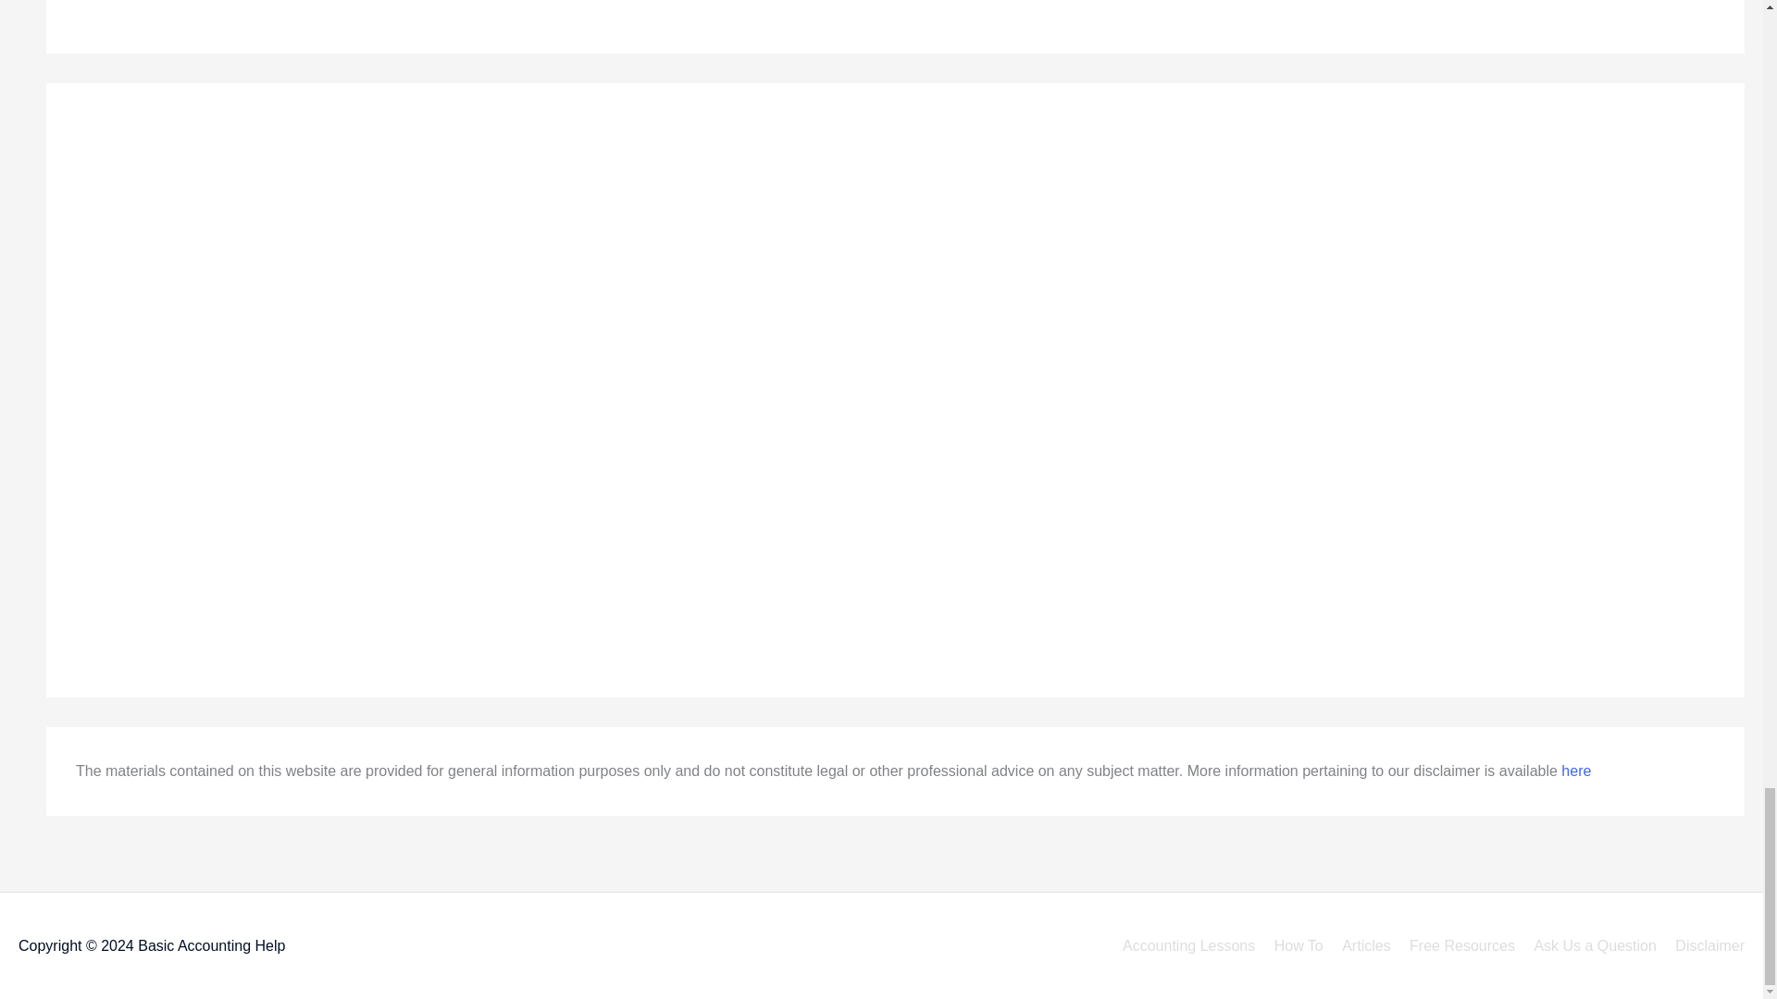 Image resolution: width=1777 pixels, height=999 pixels. What do you see at coordinates (1359, 945) in the screenshot?
I see `Articles` at bounding box center [1359, 945].